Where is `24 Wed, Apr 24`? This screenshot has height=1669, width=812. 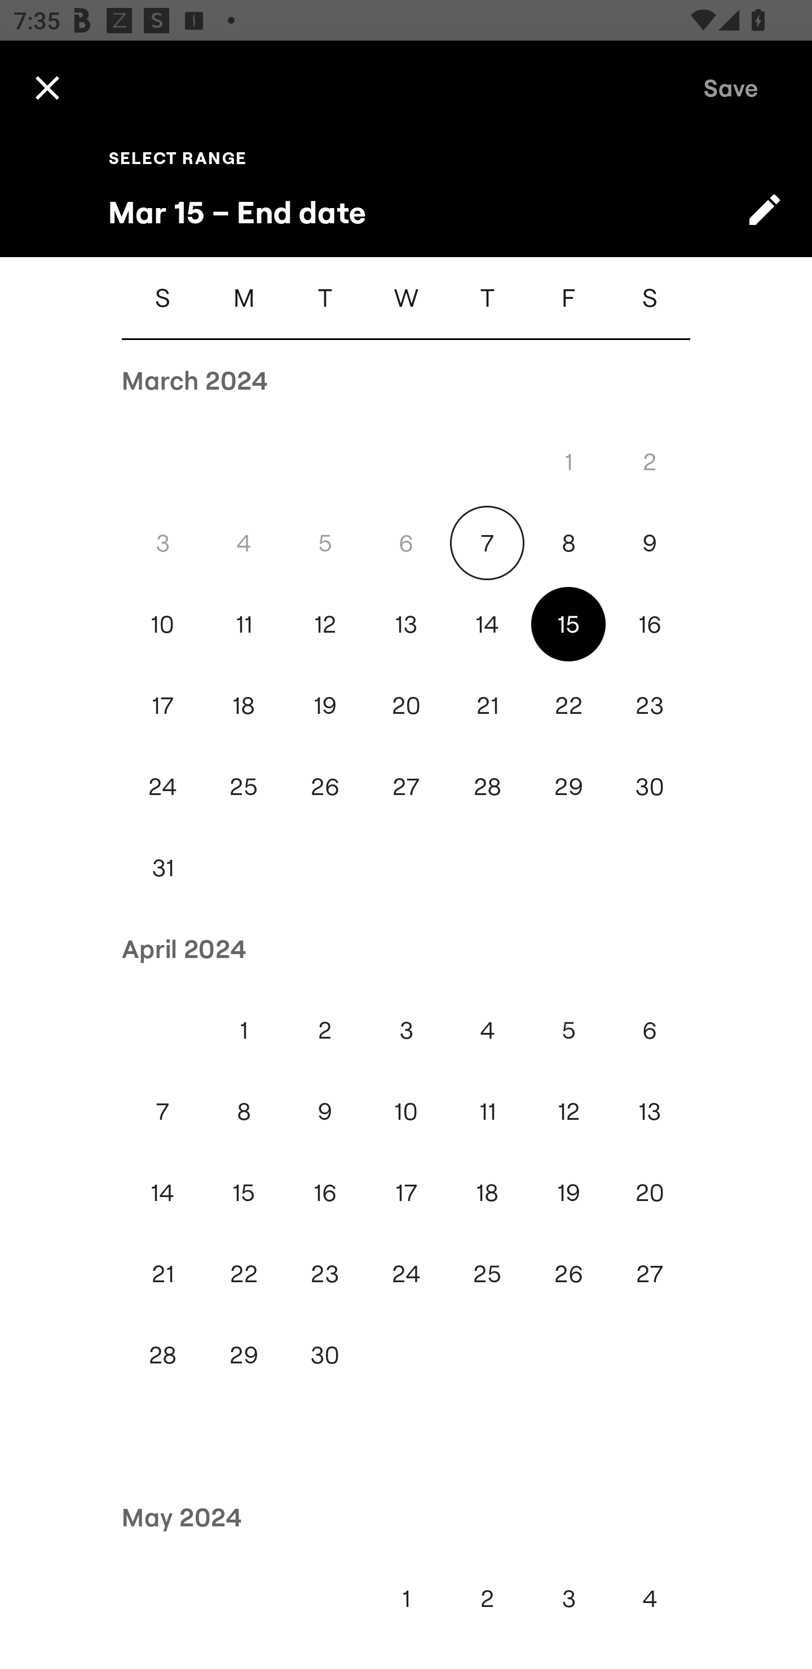 24 Wed, Apr 24 is located at coordinates (406, 1274).